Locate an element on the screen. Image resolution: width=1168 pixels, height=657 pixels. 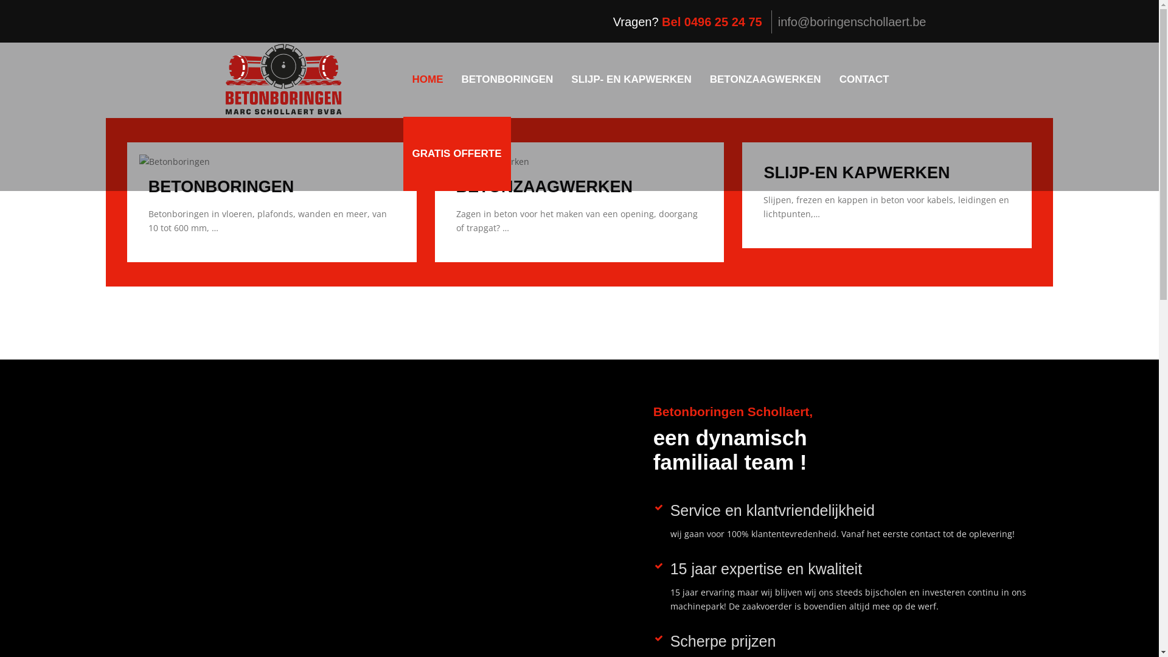
info@boringenschollaert.be is located at coordinates (852, 22).